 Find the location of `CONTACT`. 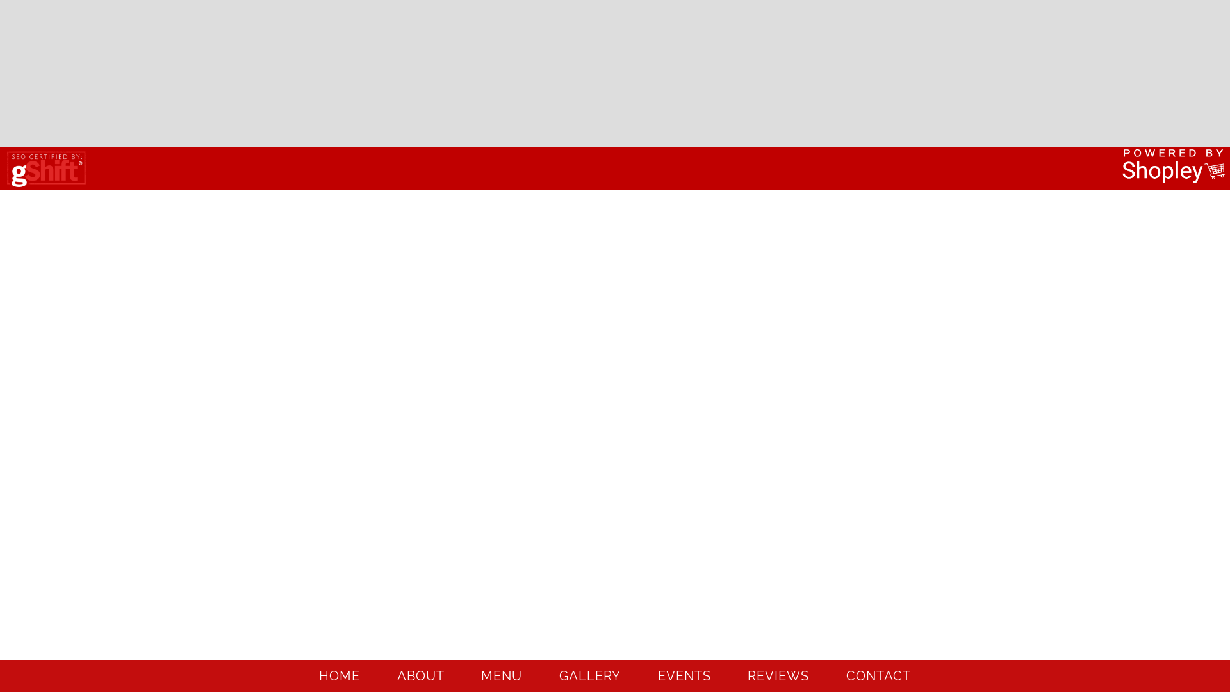

CONTACT is located at coordinates (879, 678).